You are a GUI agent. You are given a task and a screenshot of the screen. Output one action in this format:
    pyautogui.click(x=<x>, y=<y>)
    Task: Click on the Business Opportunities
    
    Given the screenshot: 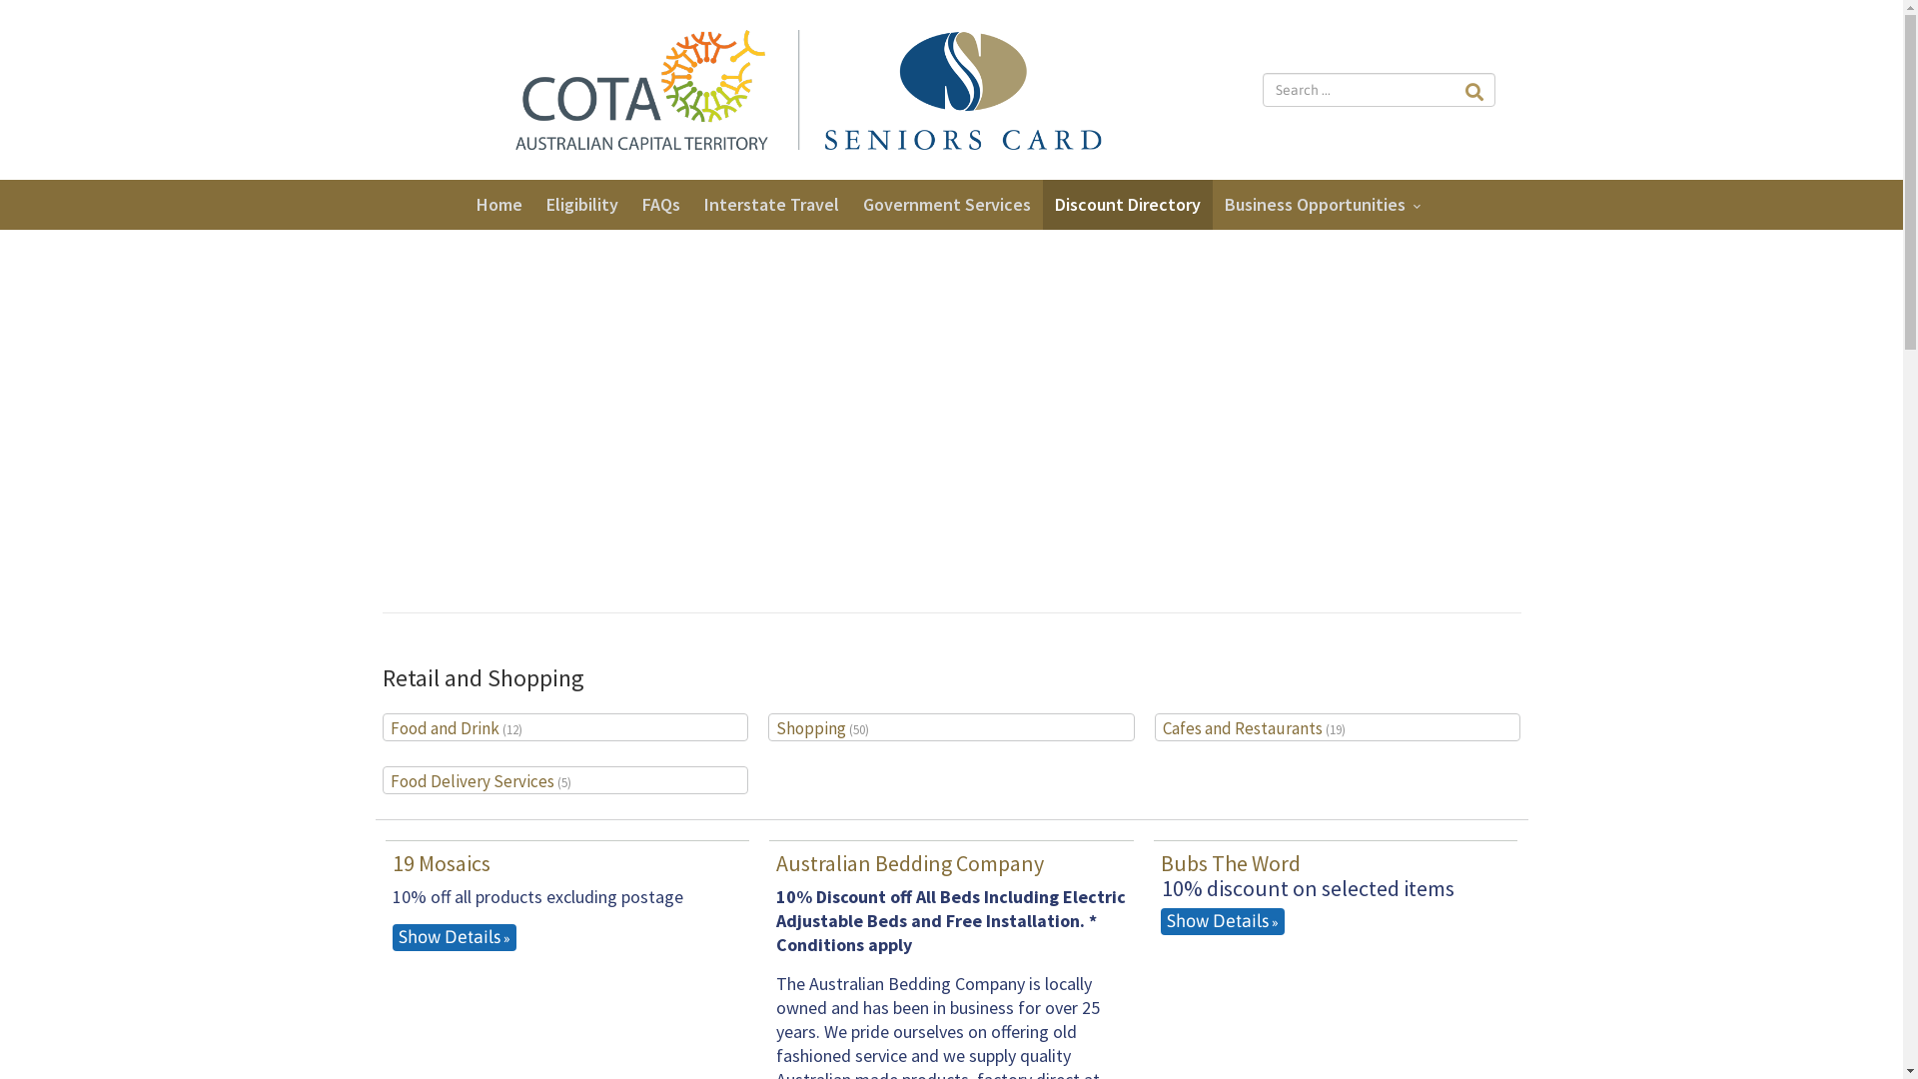 What is the action you would take?
    pyautogui.click(x=1327, y=205)
    